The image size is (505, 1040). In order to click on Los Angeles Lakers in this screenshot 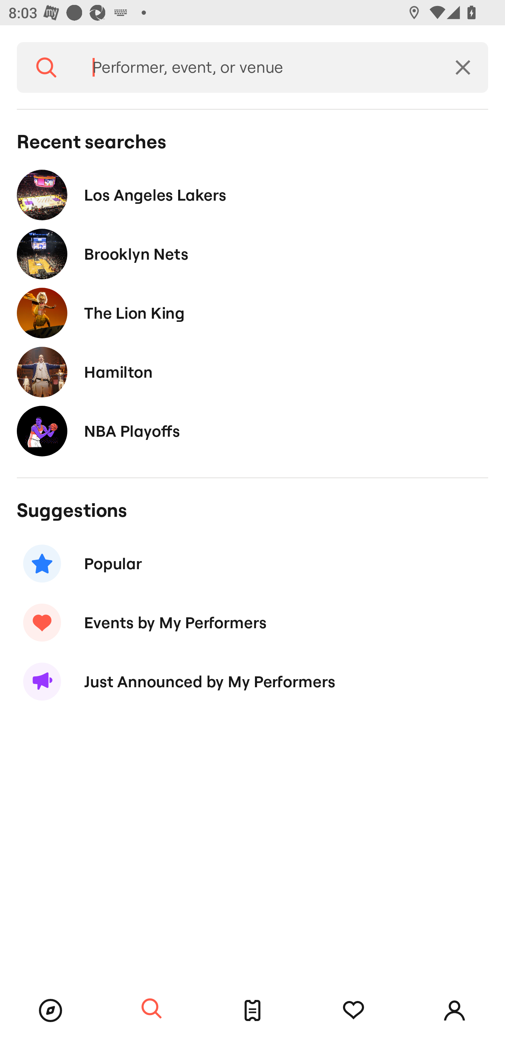, I will do `click(252, 195)`.